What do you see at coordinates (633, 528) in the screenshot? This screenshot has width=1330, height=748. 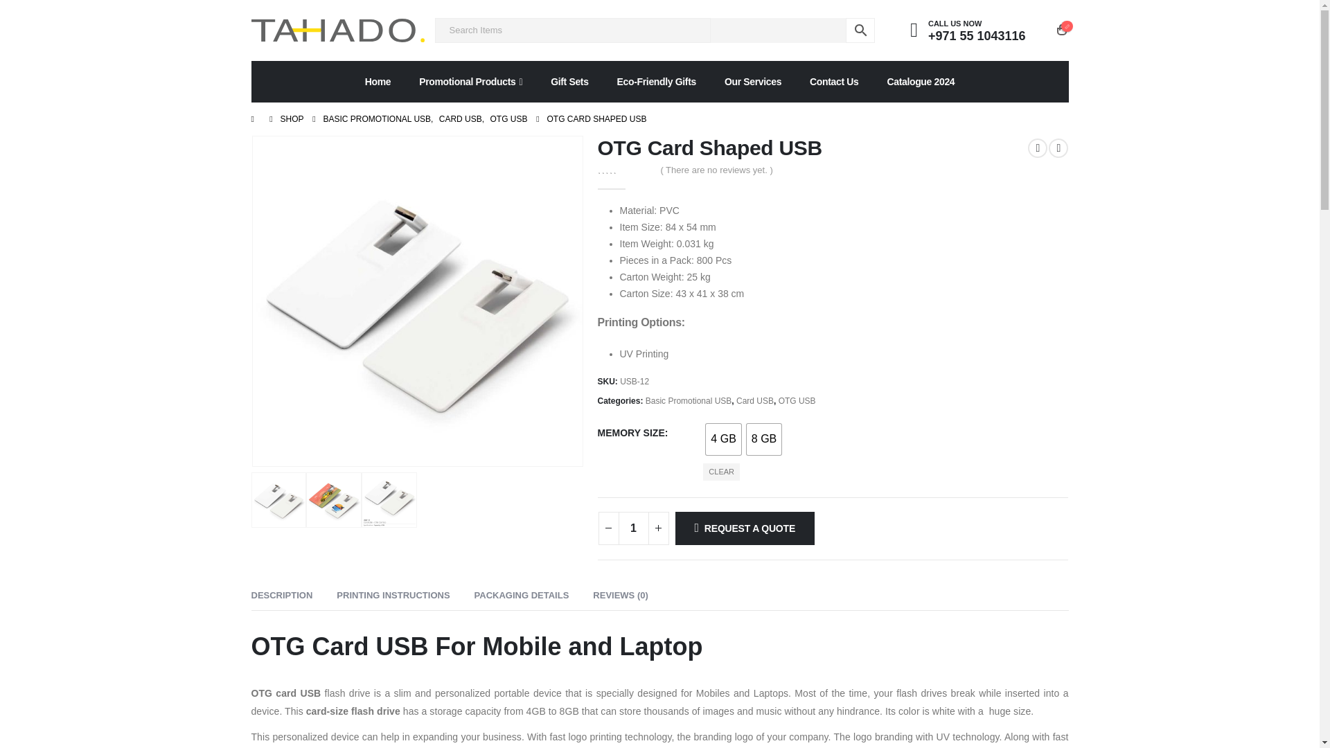 I see `1` at bounding box center [633, 528].